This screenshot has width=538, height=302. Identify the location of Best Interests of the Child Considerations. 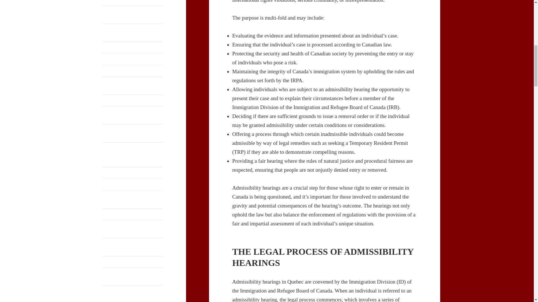
(133, 3).